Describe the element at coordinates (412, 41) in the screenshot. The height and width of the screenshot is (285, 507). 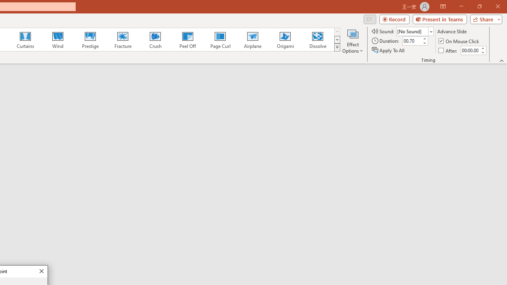
I see `Duration` at that location.